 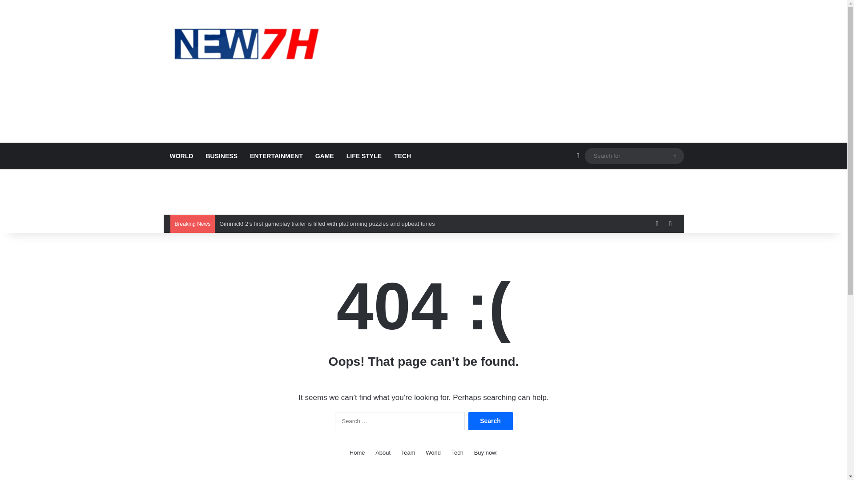 What do you see at coordinates (457, 452) in the screenshot?
I see `Tech` at bounding box center [457, 452].